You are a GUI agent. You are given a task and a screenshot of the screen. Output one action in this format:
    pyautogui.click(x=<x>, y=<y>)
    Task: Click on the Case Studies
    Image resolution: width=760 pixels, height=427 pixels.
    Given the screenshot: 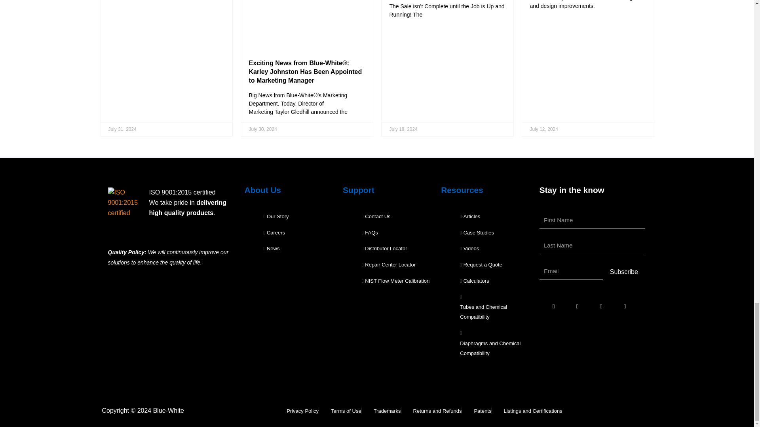 What is the action you would take?
    pyautogui.click(x=477, y=232)
    